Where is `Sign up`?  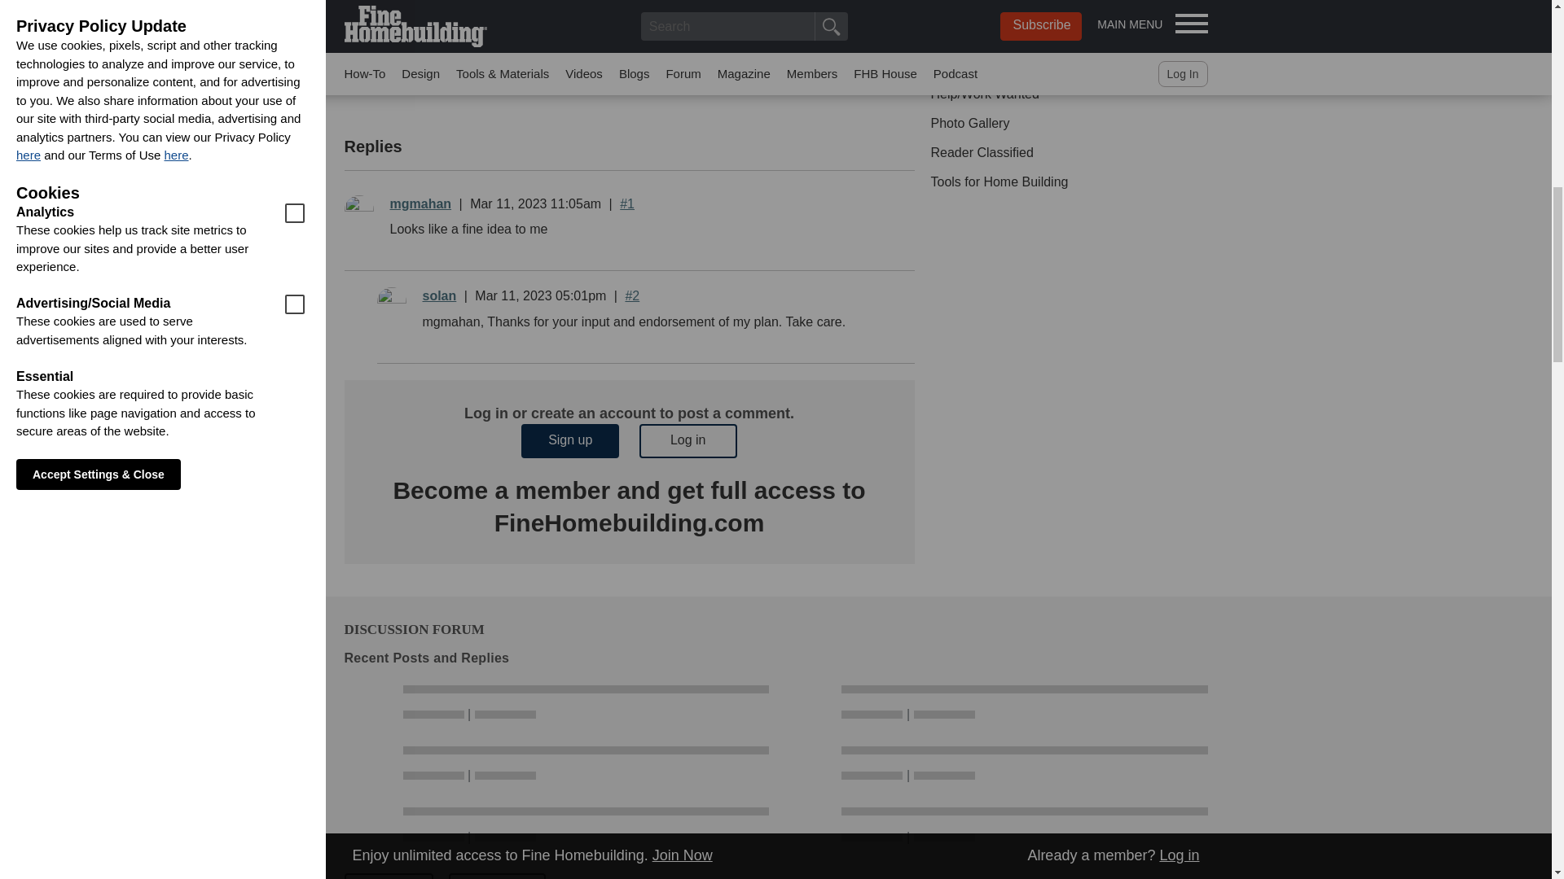
Sign up is located at coordinates (570, 440).